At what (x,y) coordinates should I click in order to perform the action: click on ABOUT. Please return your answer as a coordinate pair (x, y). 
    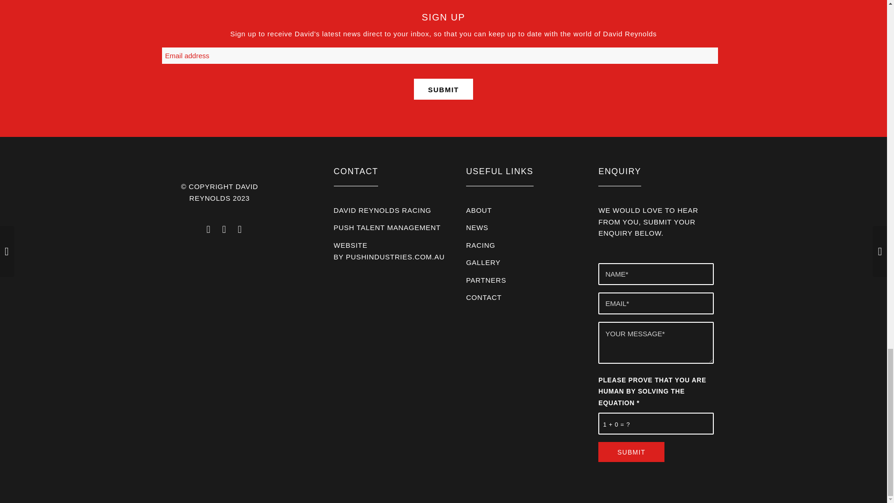
    Looking at the image, I should click on (479, 210).